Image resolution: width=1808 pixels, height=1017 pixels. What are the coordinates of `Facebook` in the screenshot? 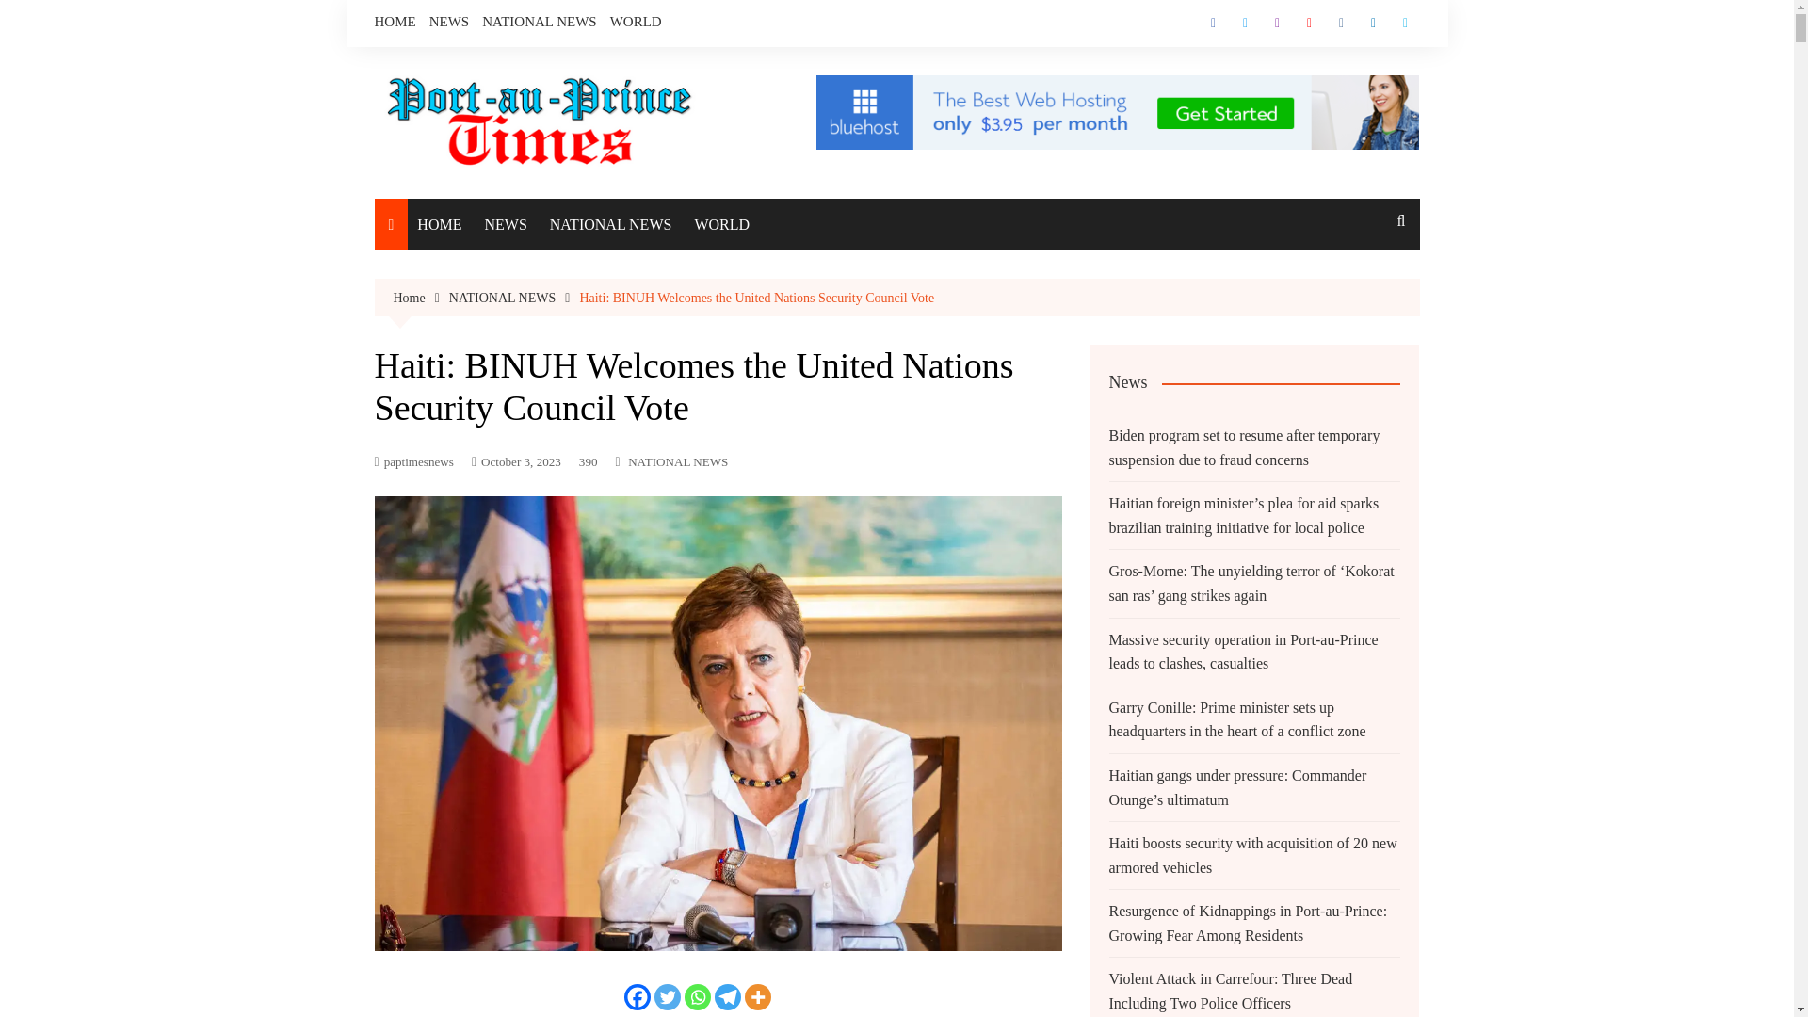 It's located at (637, 997).